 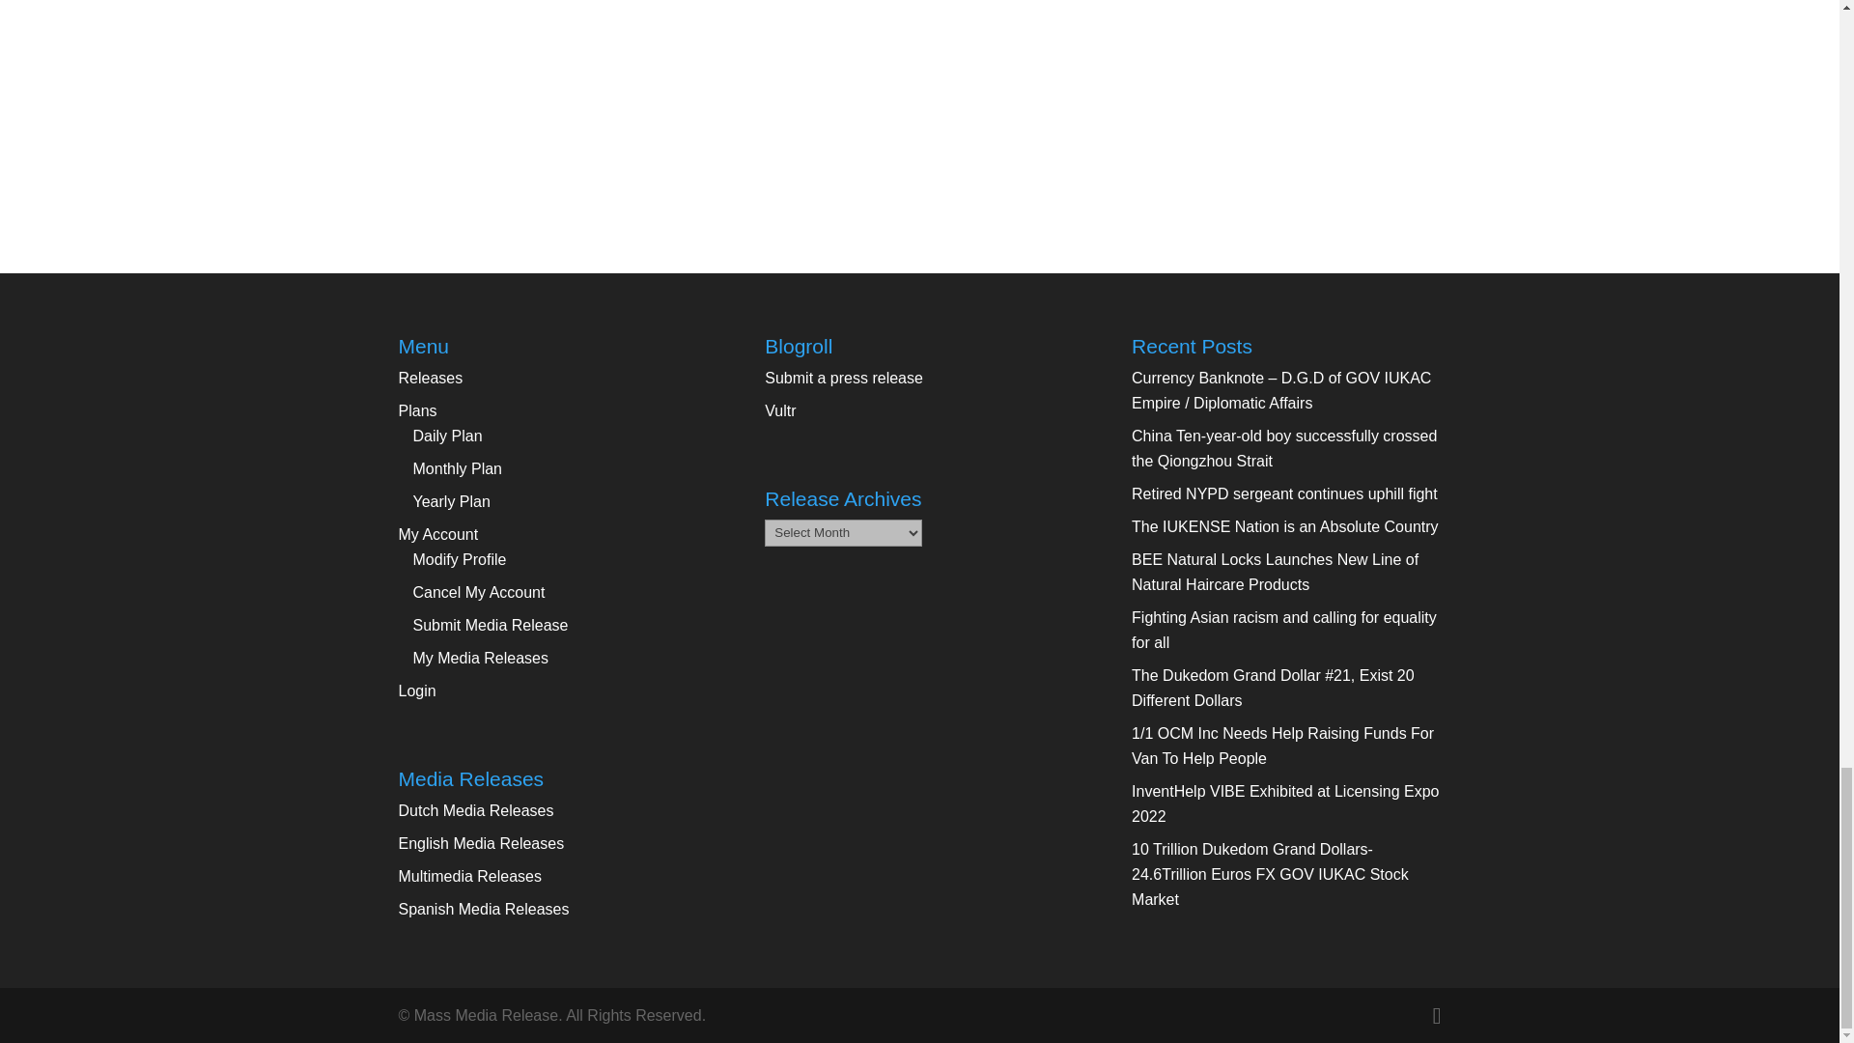 I want to click on Retired NYPD sergeant continues uphill fight, so click(x=1284, y=493).